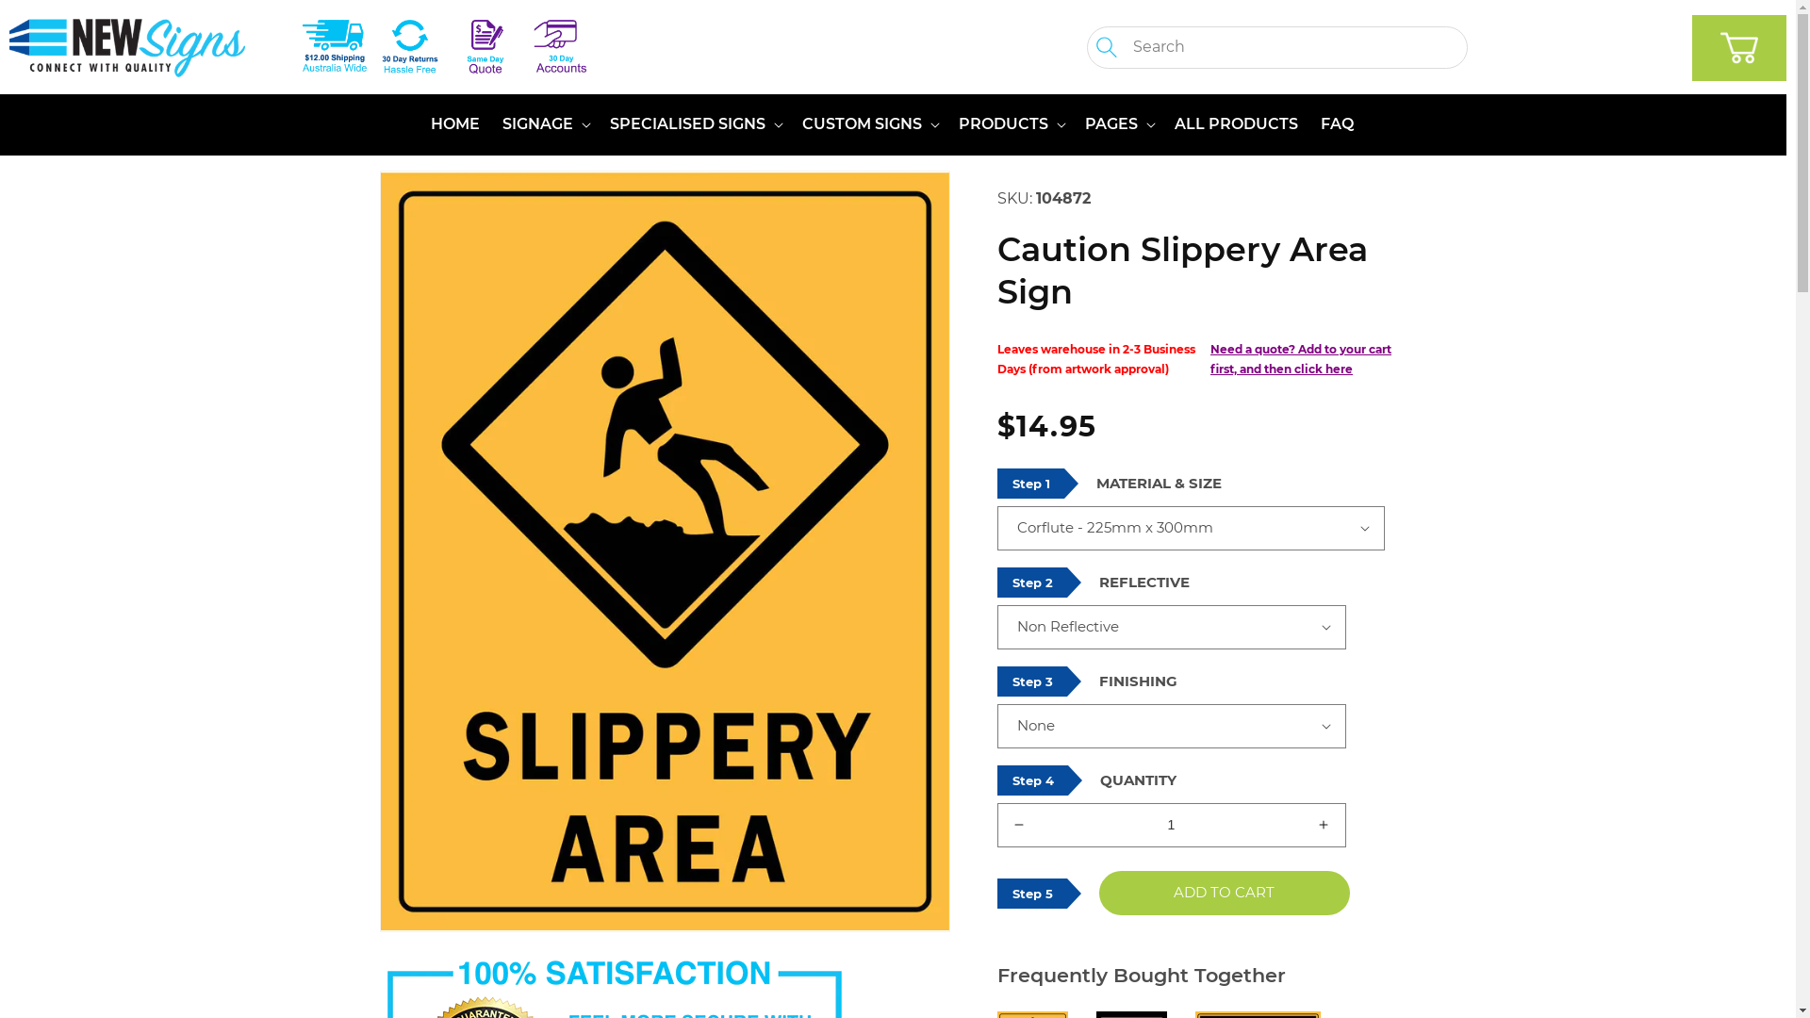 Image resolution: width=1810 pixels, height=1018 pixels. What do you see at coordinates (1739, 48) in the screenshot?
I see `Cart` at bounding box center [1739, 48].